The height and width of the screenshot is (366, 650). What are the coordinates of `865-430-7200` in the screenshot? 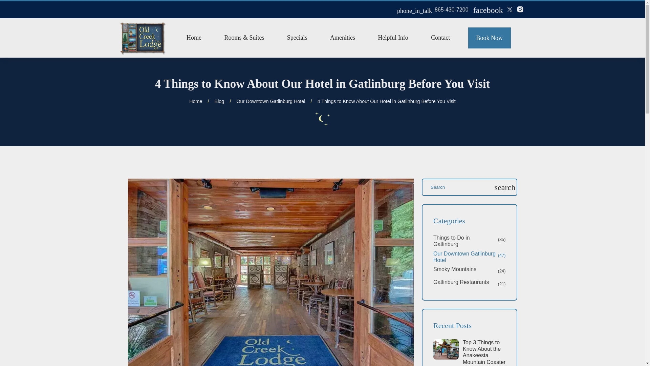 It's located at (452, 9).